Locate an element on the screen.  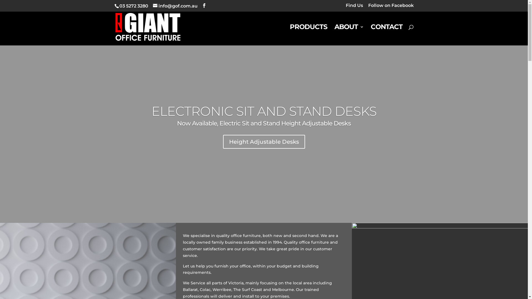
Height Adjustable Desks is located at coordinates (264, 142).